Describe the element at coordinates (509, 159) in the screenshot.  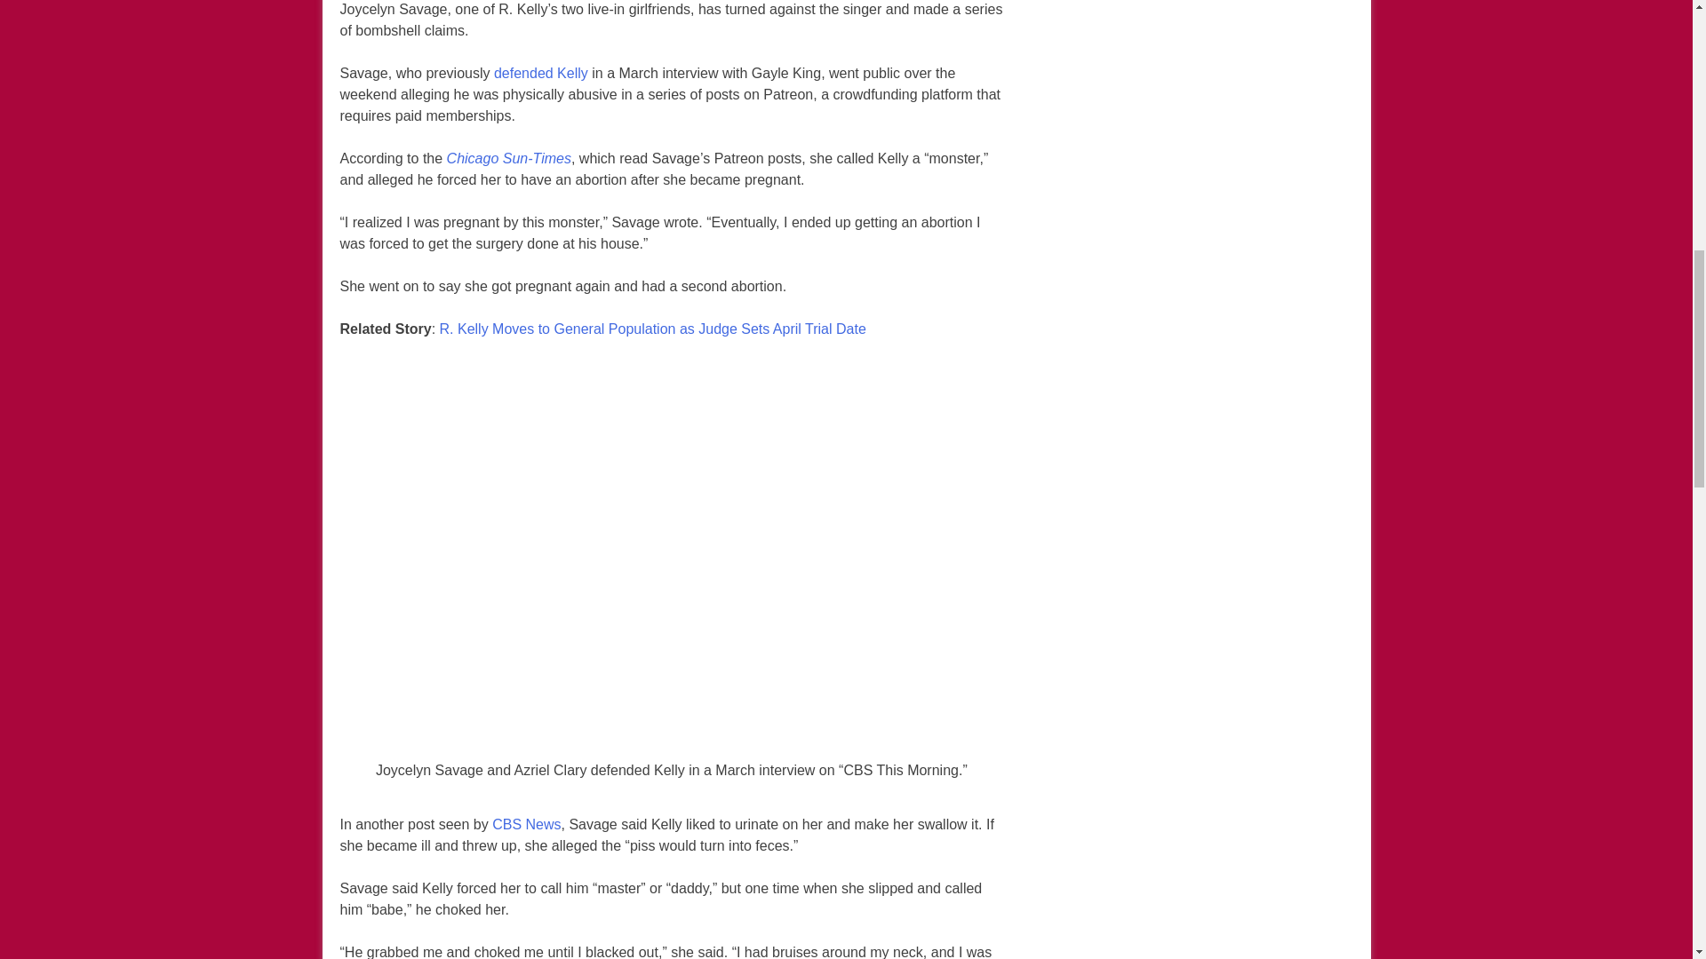
I see `Chicago Sun-Times` at that location.